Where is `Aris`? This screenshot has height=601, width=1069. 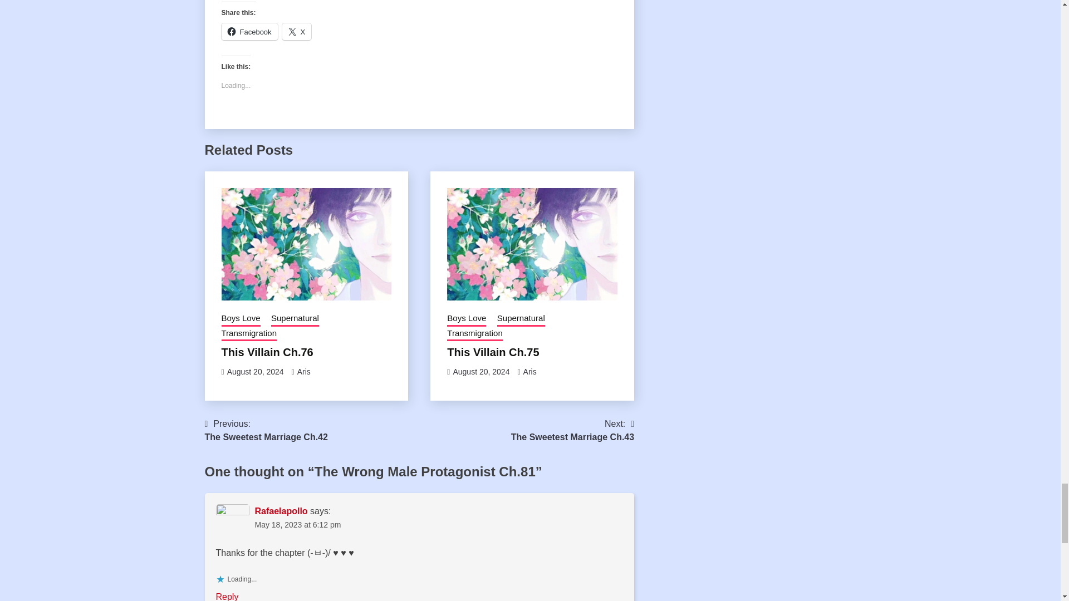 Aris is located at coordinates (304, 372).